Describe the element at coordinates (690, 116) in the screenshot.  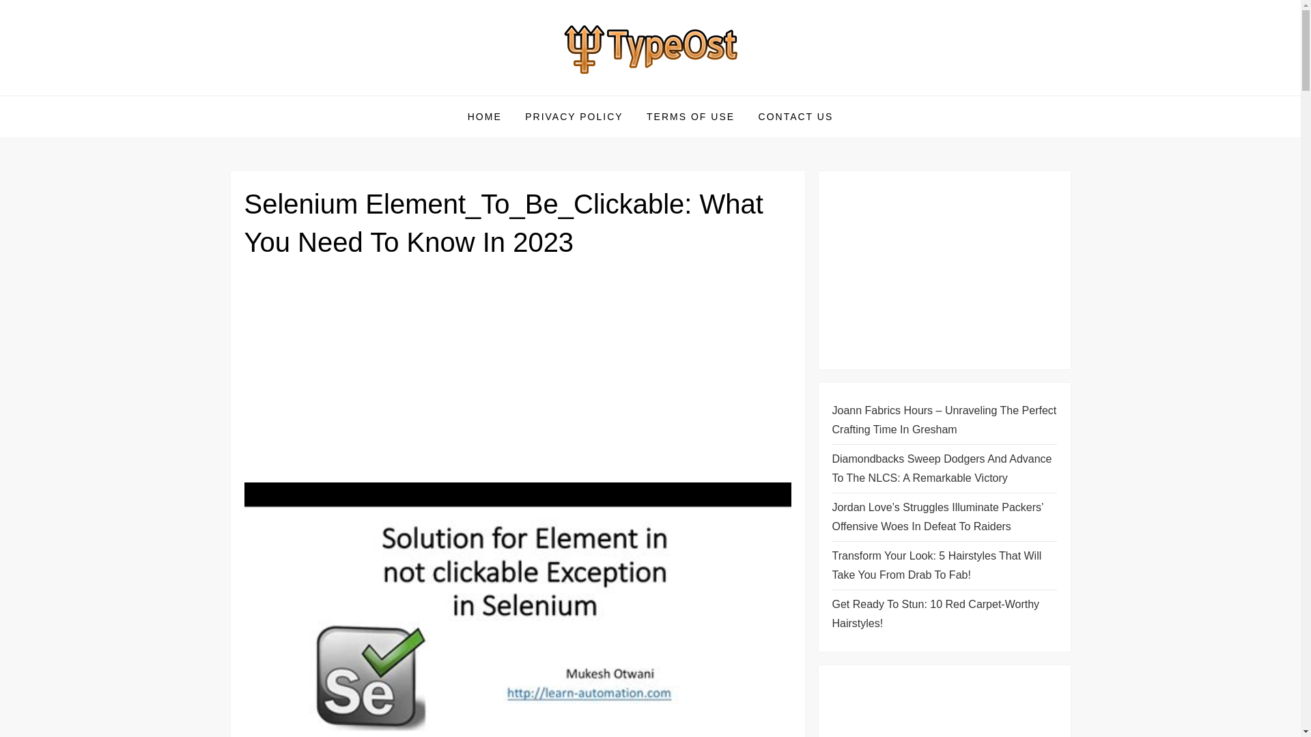
I see `TERMS OF USE` at that location.